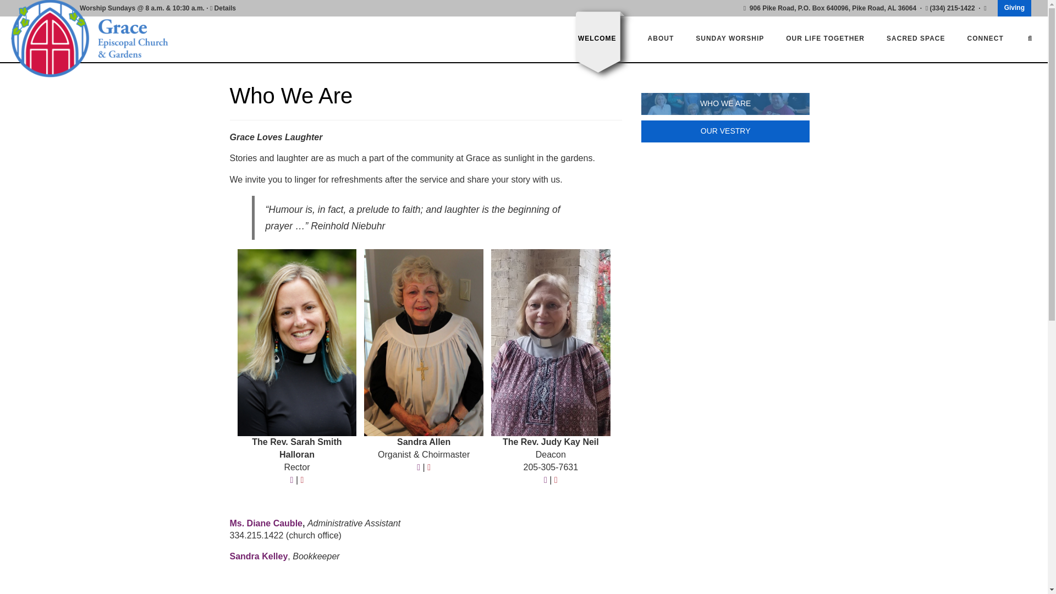 The image size is (1056, 594). What do you see at coordinates (597, 38) in the screenshot?
I see `WELCOME` at bounding box center [597, 38].